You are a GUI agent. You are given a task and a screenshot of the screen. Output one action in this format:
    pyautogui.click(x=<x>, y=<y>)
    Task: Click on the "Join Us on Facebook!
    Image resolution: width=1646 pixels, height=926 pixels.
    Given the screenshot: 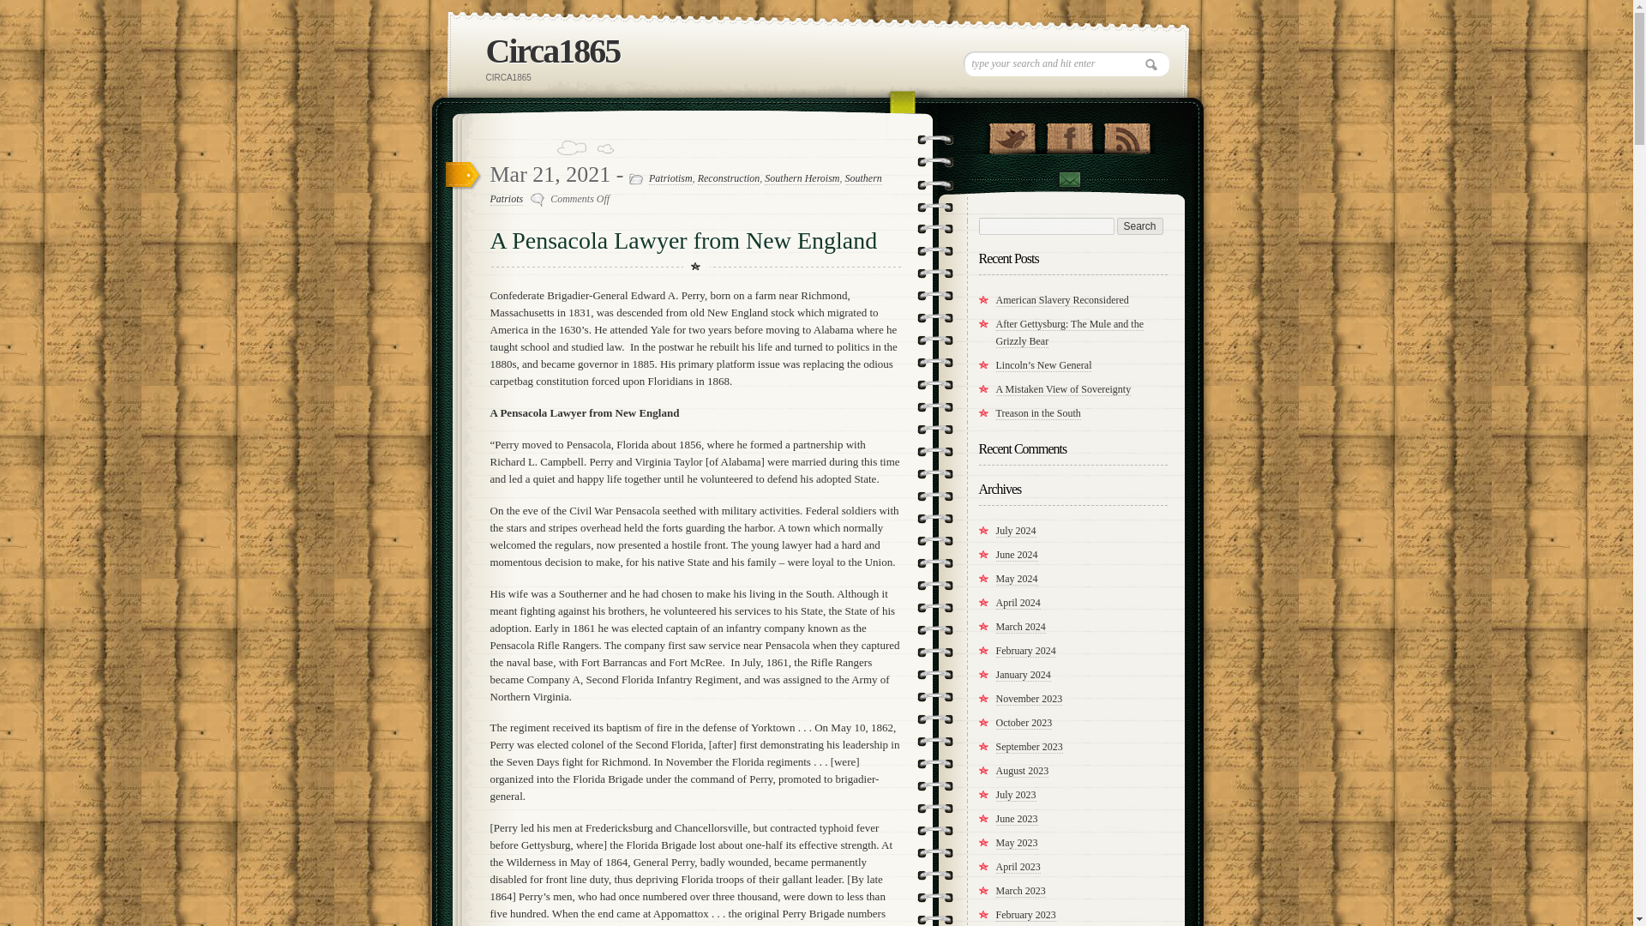 What is the action you would take?
    pyautogui.click(x=1068, y=134)
    